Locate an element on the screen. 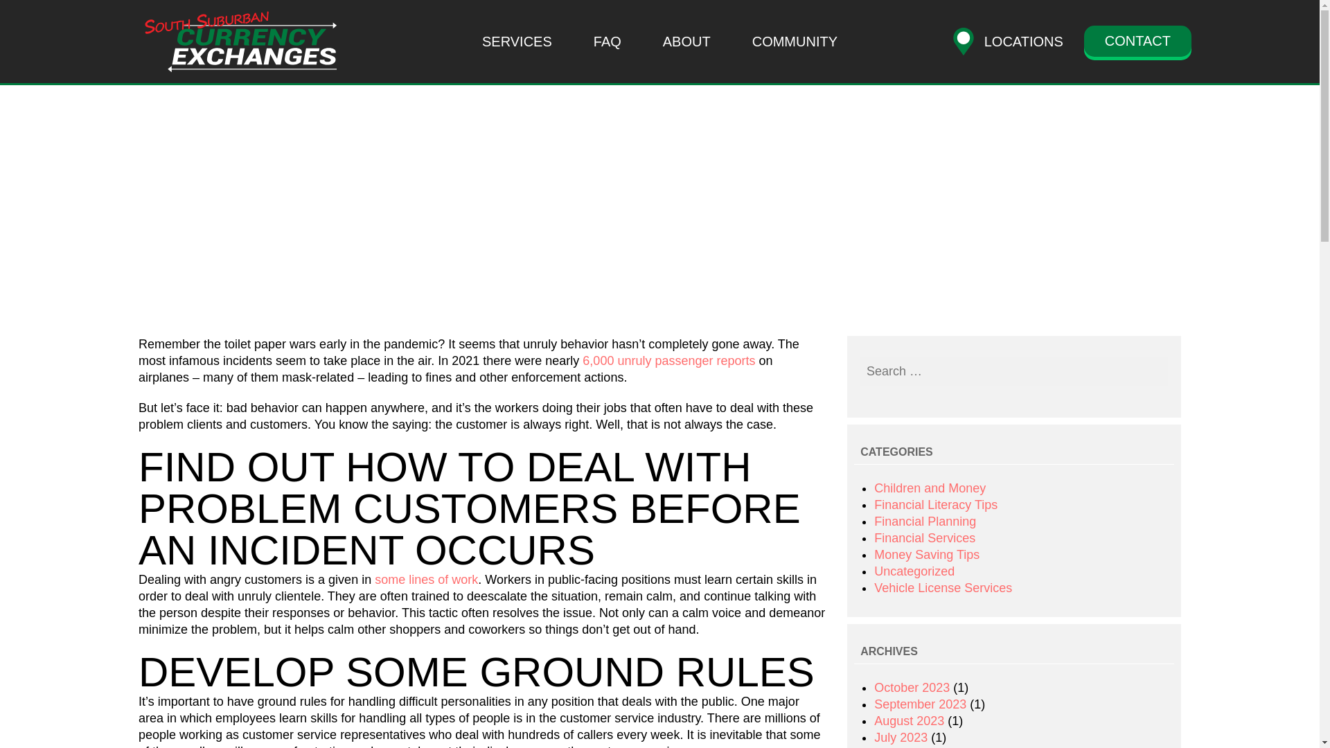 This screenshot has height=748, width=1330. Uncategorized is located at coordinates (914, 571).